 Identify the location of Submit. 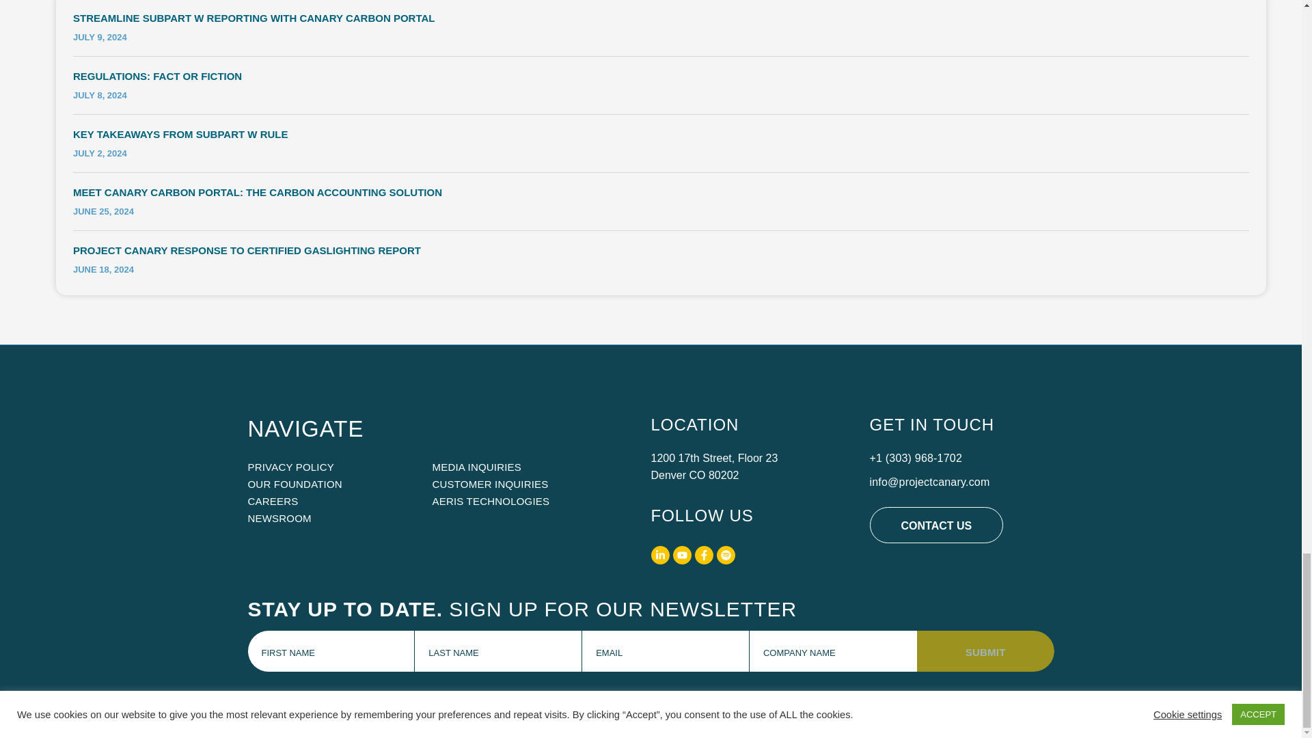
(985, 651).